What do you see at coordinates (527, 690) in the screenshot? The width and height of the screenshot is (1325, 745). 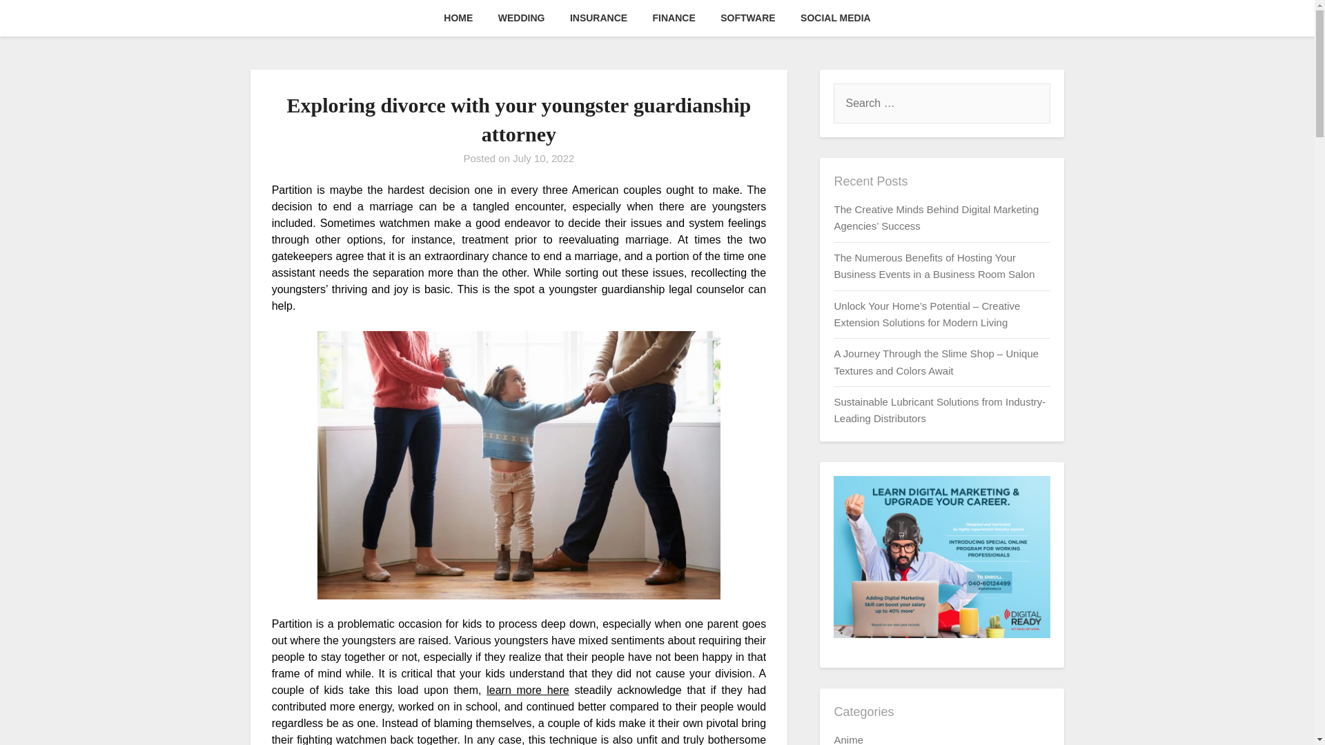 I see `learn more here` at bounding box center [527, 690].